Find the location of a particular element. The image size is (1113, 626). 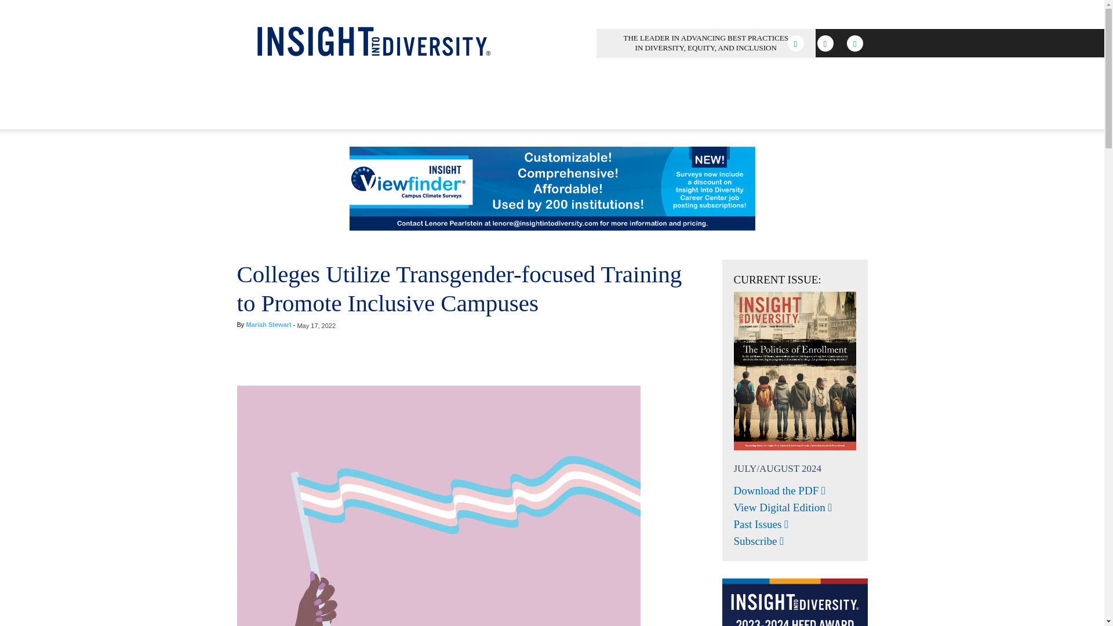

Linkedin is located at coordinates (825, 43).